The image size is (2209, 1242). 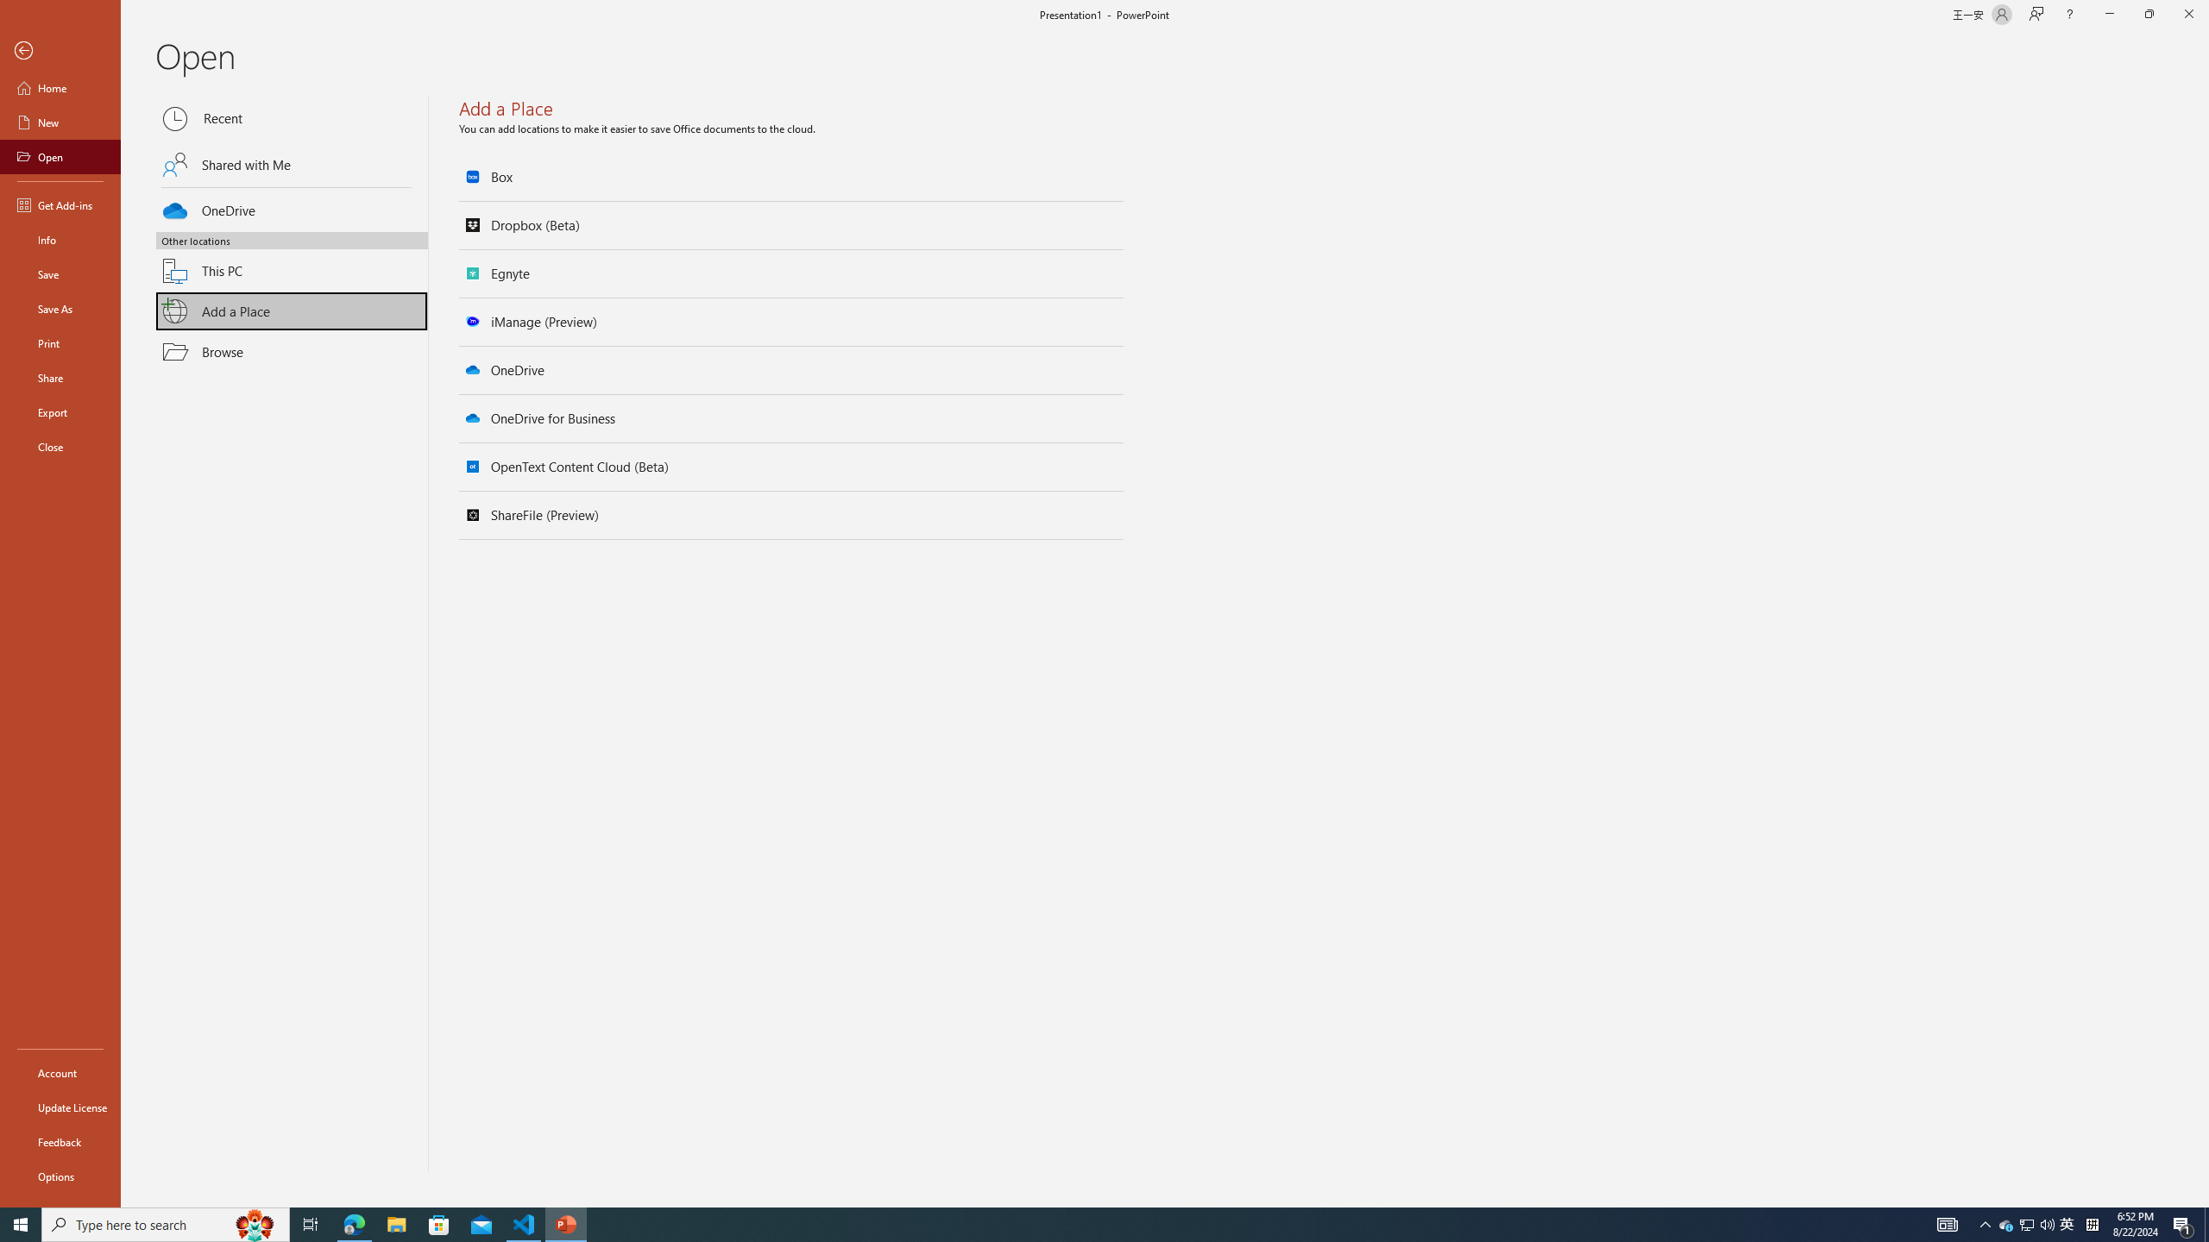 I want to click on This PC, so click(x=292, y=260).